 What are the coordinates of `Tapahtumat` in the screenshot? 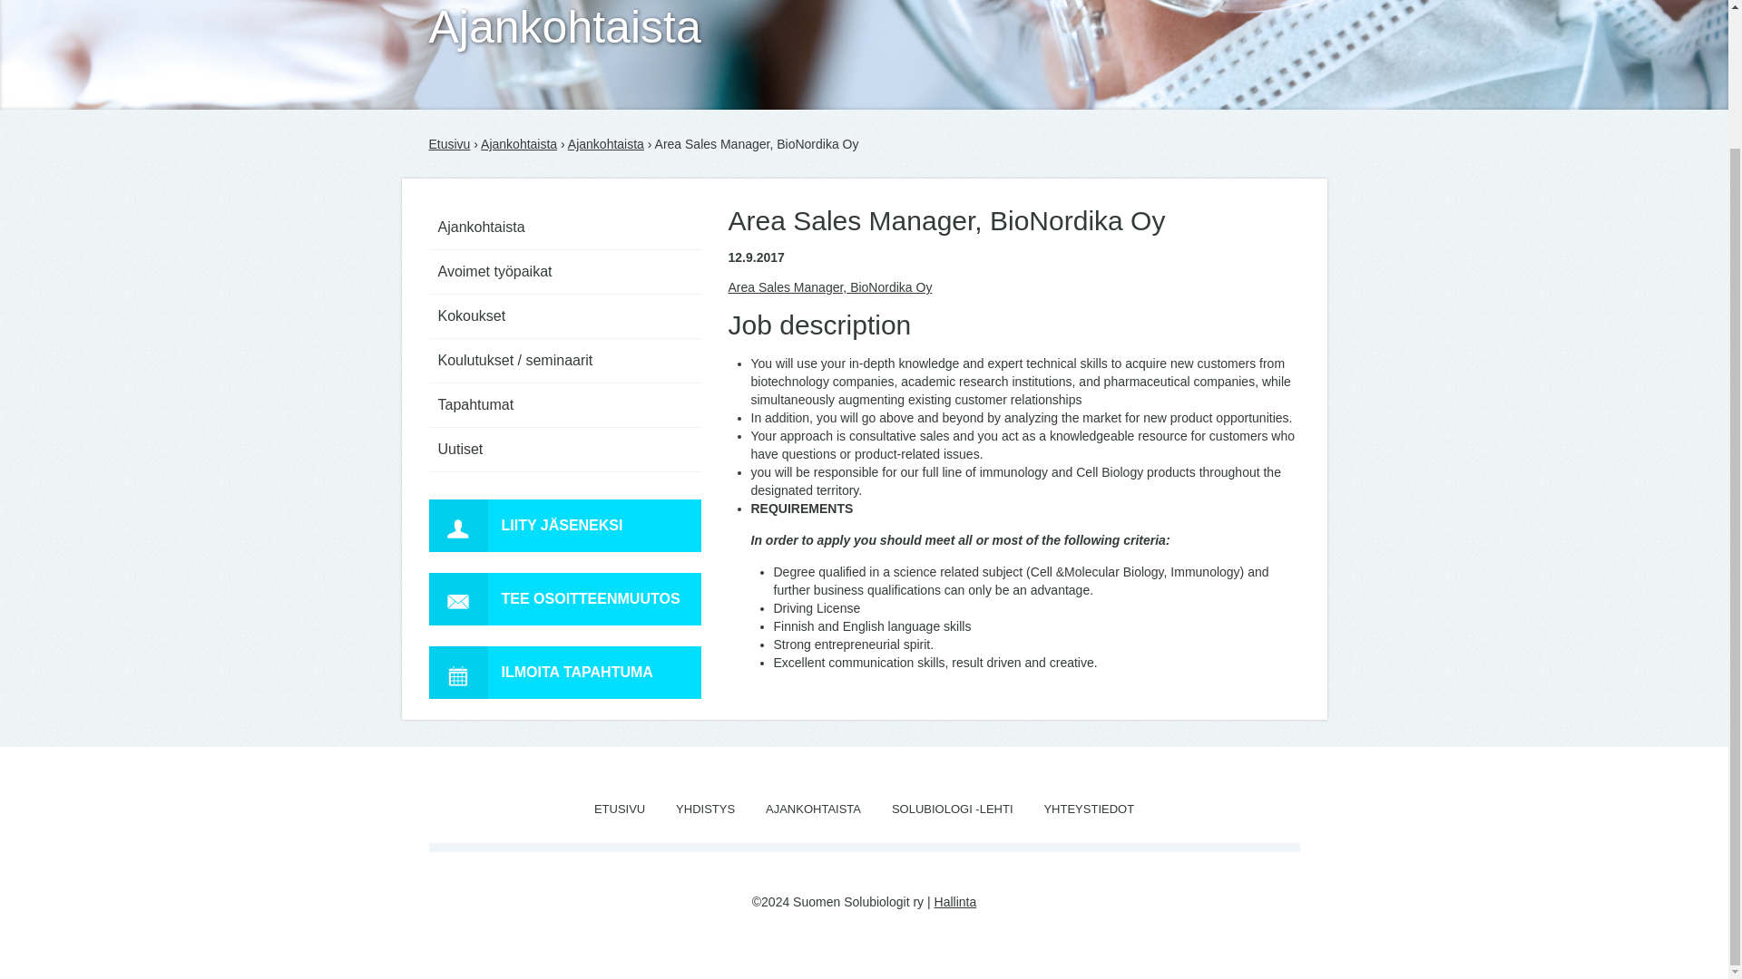 It's located at (564, 405).